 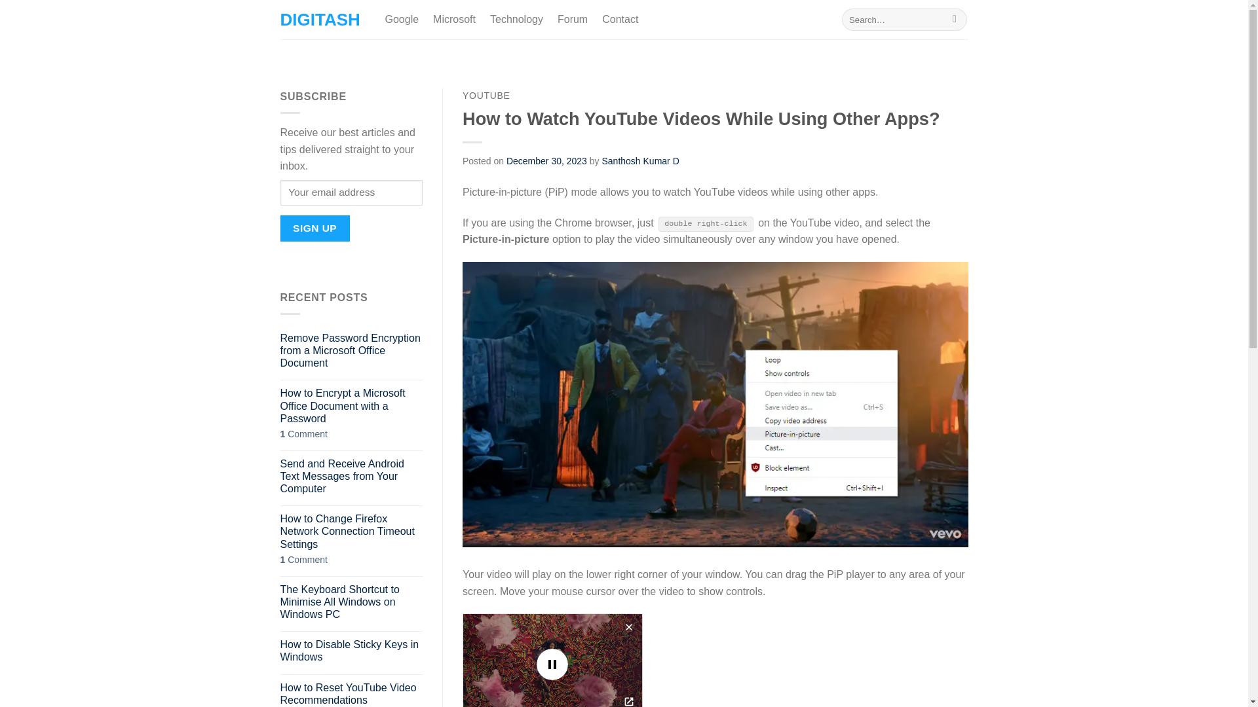 I want to click on Send and Receive Android Text Messages from Your Computer, so click(x=351, y=477).